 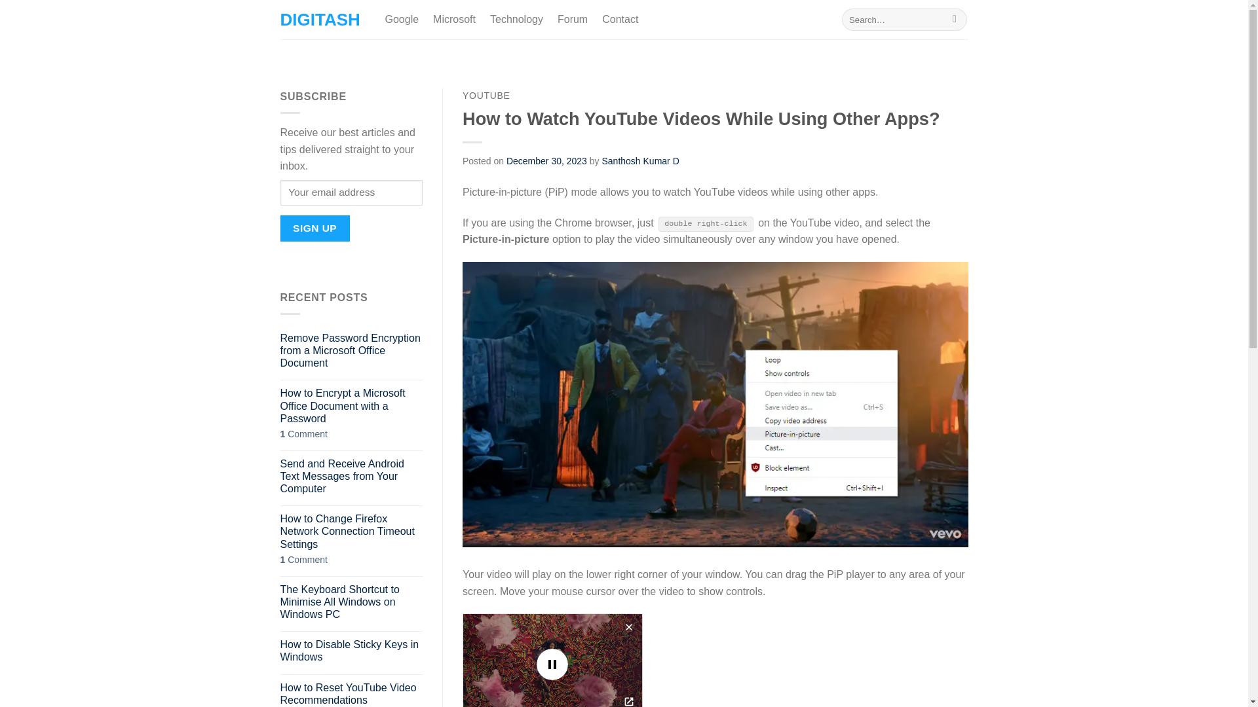 I want to click on Send and Receive Android Text Messages from Your Computer, so click(x=351, y=477).